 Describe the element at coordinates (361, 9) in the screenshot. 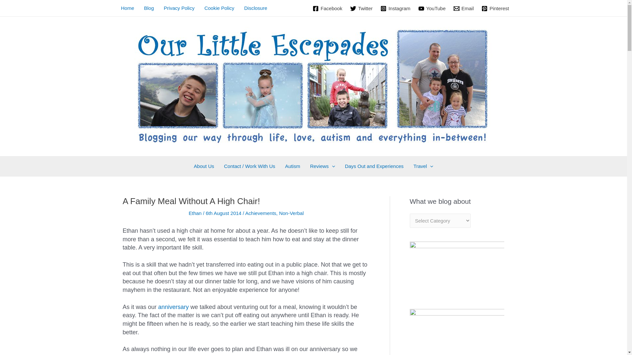

I see `Twitter` at that location.